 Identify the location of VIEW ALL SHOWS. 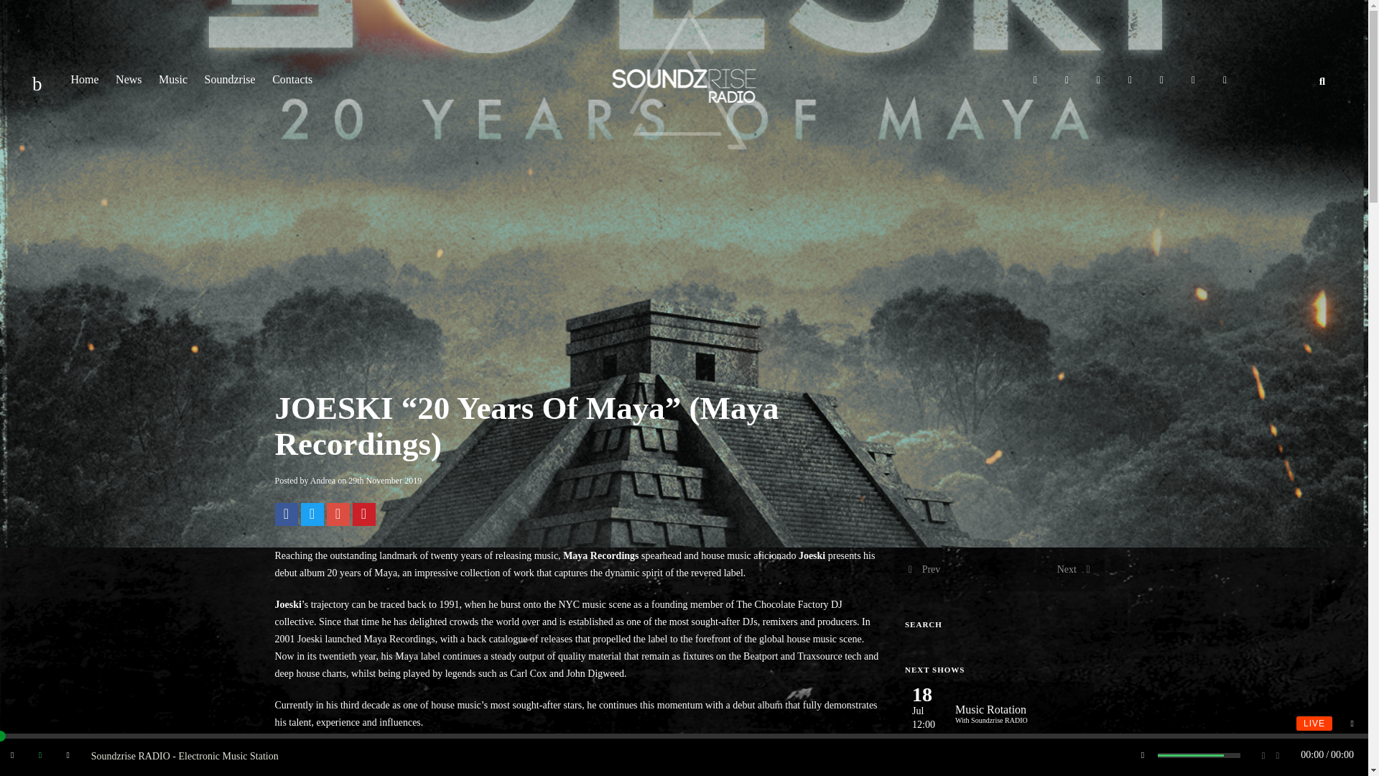
(998, 765).